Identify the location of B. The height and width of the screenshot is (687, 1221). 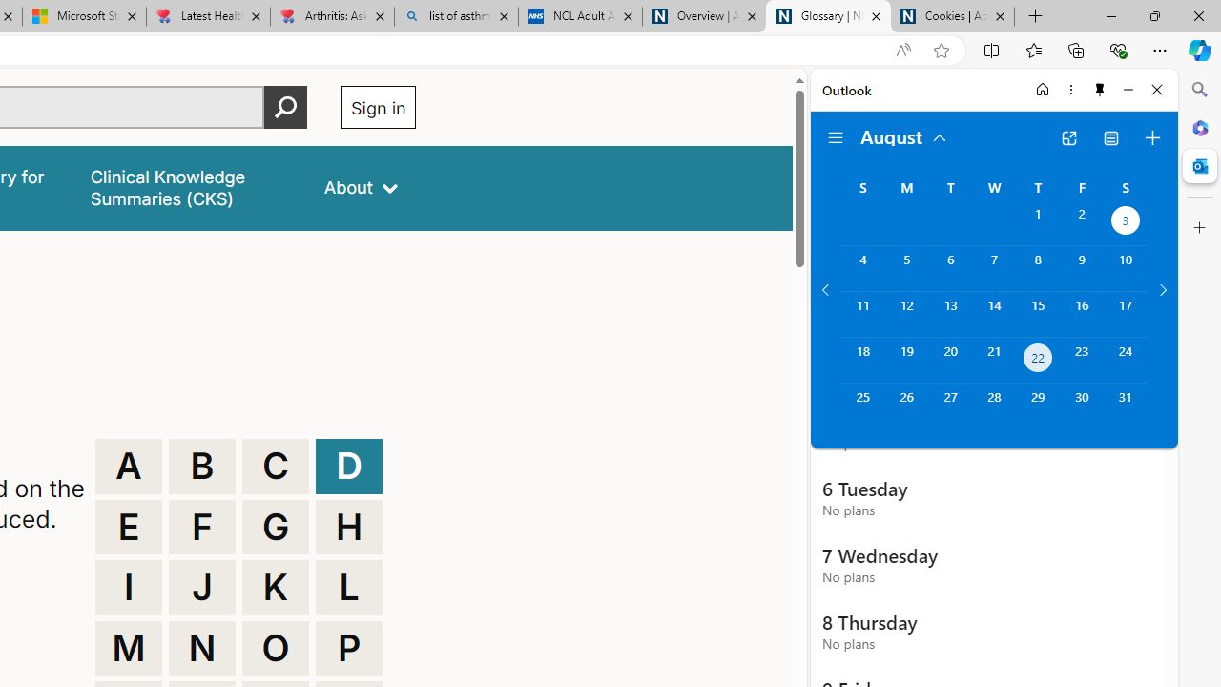
(202, 466).